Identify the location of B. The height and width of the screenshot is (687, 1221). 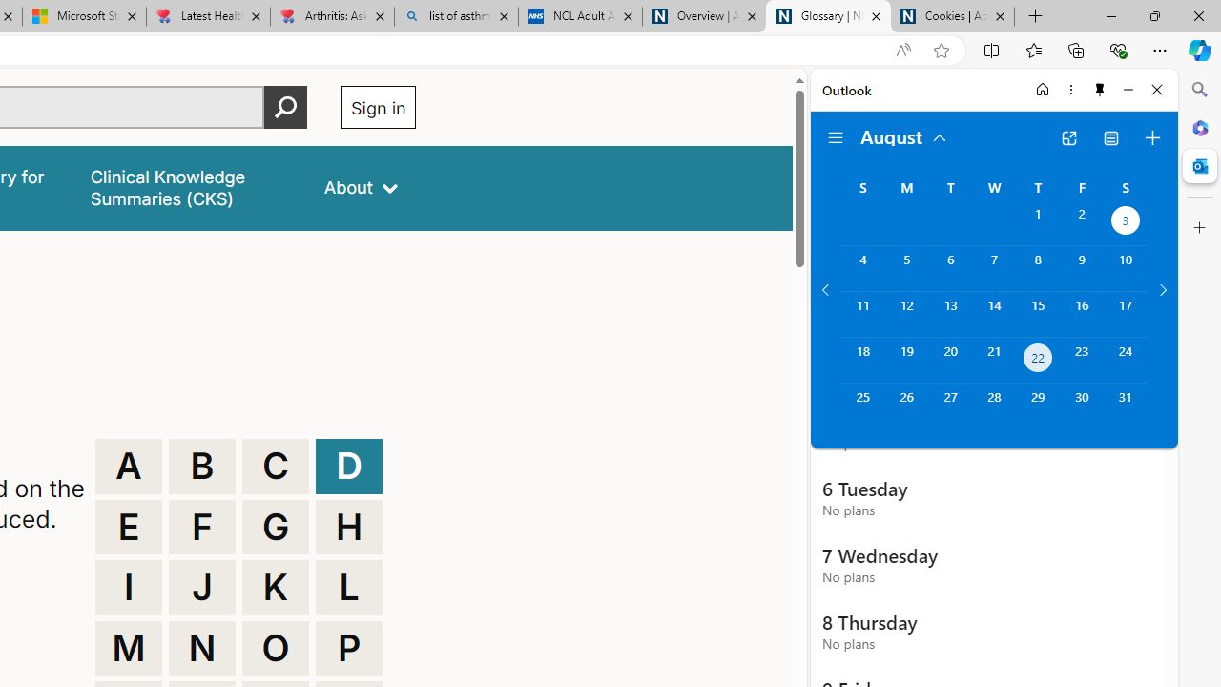
(202, 466).